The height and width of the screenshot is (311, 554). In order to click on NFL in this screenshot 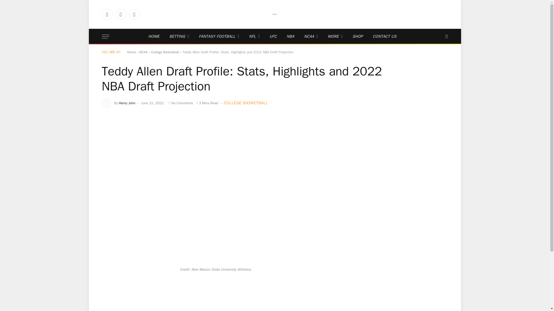, I will do `click(254, 36)`.